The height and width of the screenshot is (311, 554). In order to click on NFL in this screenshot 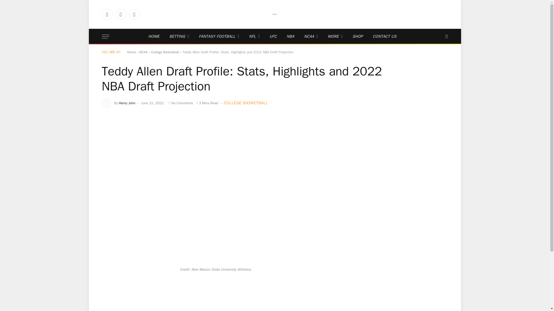, I will do `click(254, 36)`.